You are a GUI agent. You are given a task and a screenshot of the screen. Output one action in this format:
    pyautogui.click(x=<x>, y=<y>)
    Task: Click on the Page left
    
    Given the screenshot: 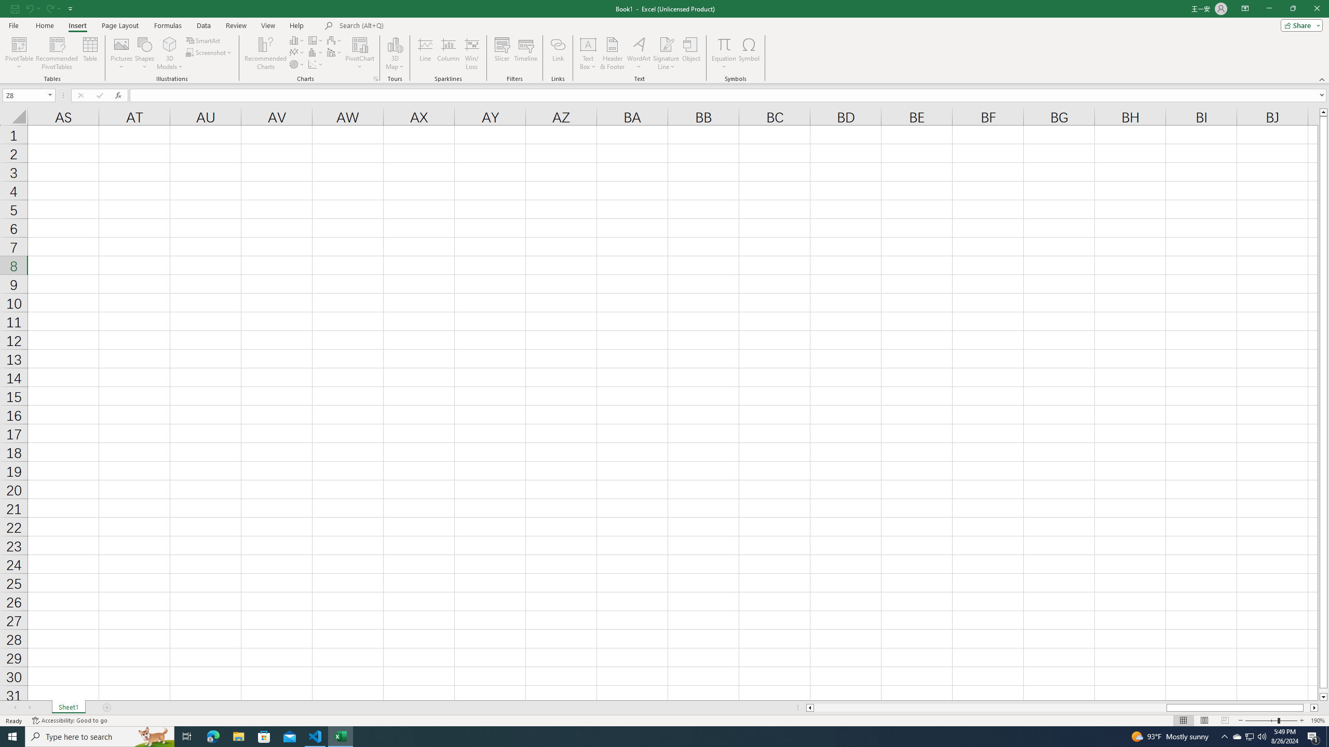 What is the action you would take?
    pyautogui.click(x=989, y=708)
    